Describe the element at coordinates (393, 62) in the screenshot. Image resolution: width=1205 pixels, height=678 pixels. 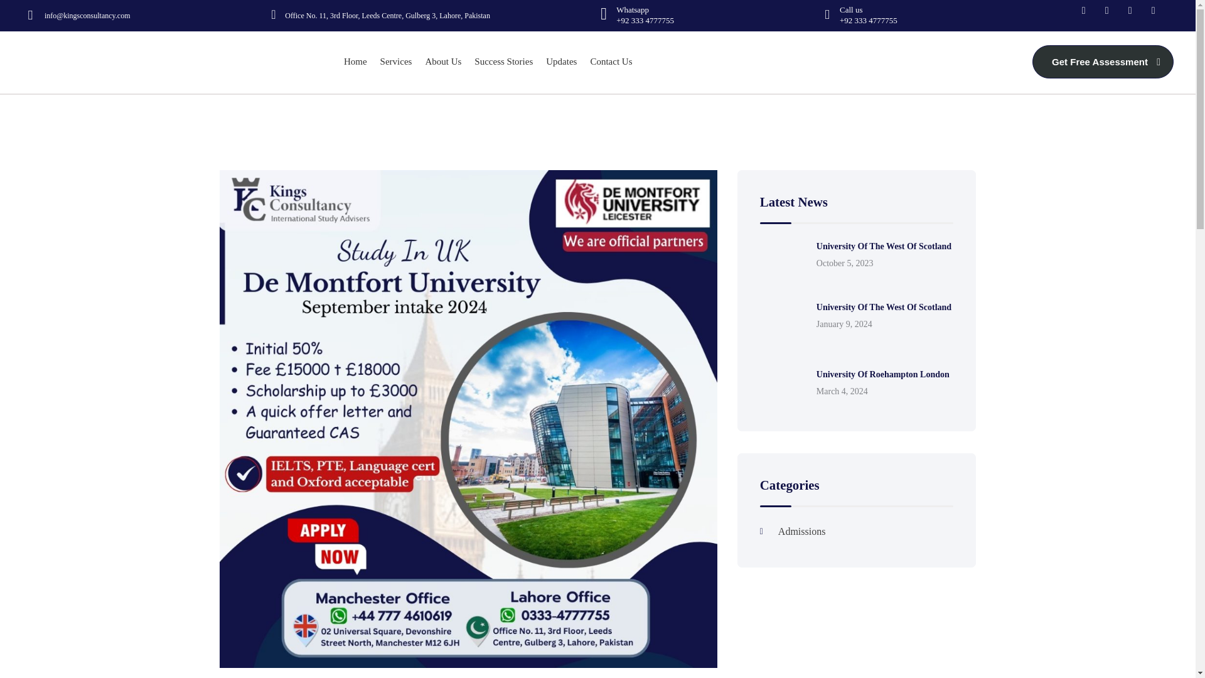
I see `Services` at that location.